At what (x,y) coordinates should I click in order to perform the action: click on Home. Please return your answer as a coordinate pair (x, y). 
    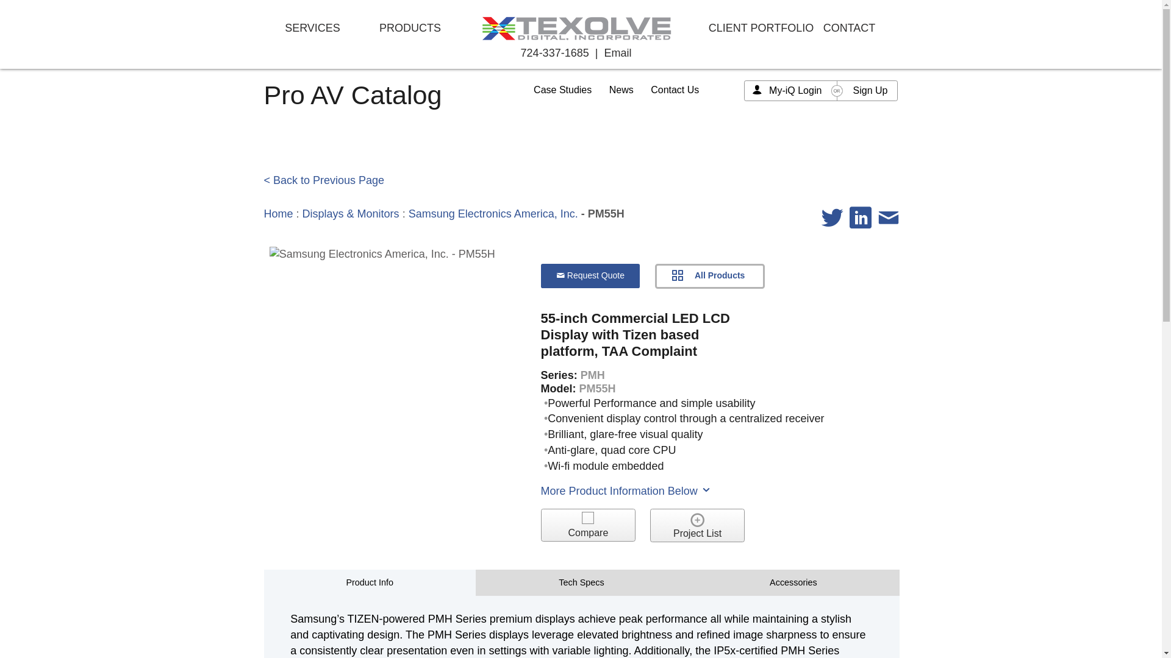
    Looking at the image, I should click on (278, 213).